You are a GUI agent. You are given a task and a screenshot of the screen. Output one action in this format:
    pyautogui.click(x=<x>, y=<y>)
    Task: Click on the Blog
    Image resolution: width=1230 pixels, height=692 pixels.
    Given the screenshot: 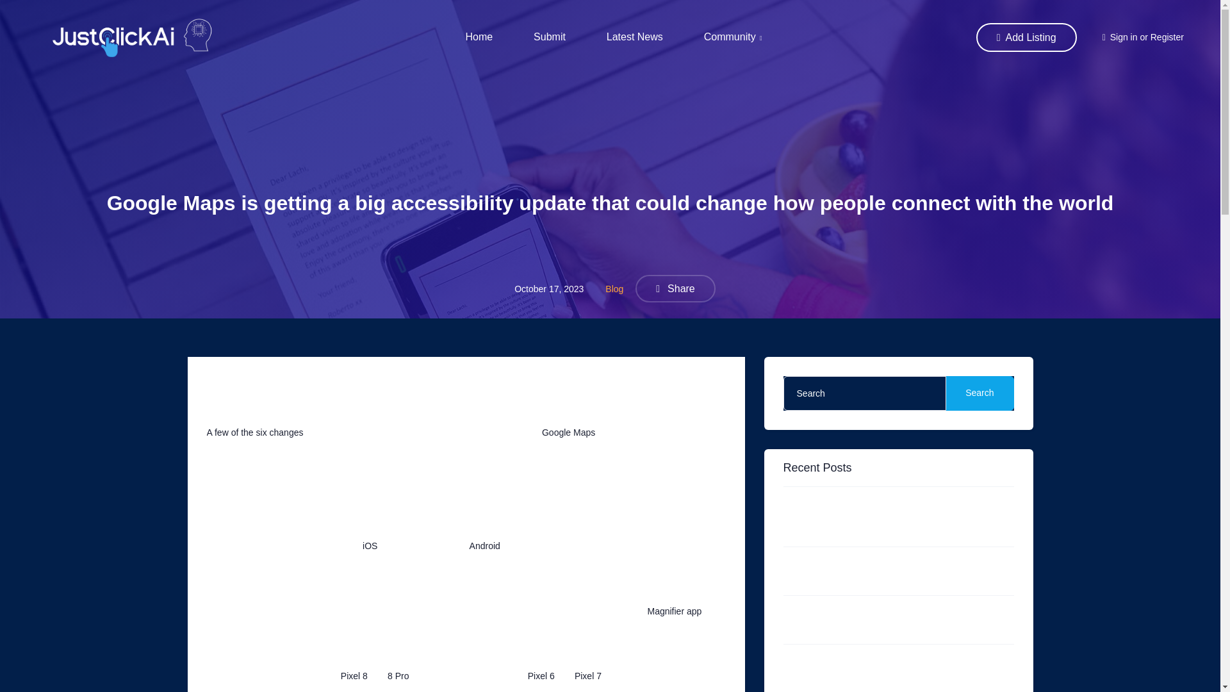 What is the action you would take?
    pyautogui.click(x=614, y=288)
    